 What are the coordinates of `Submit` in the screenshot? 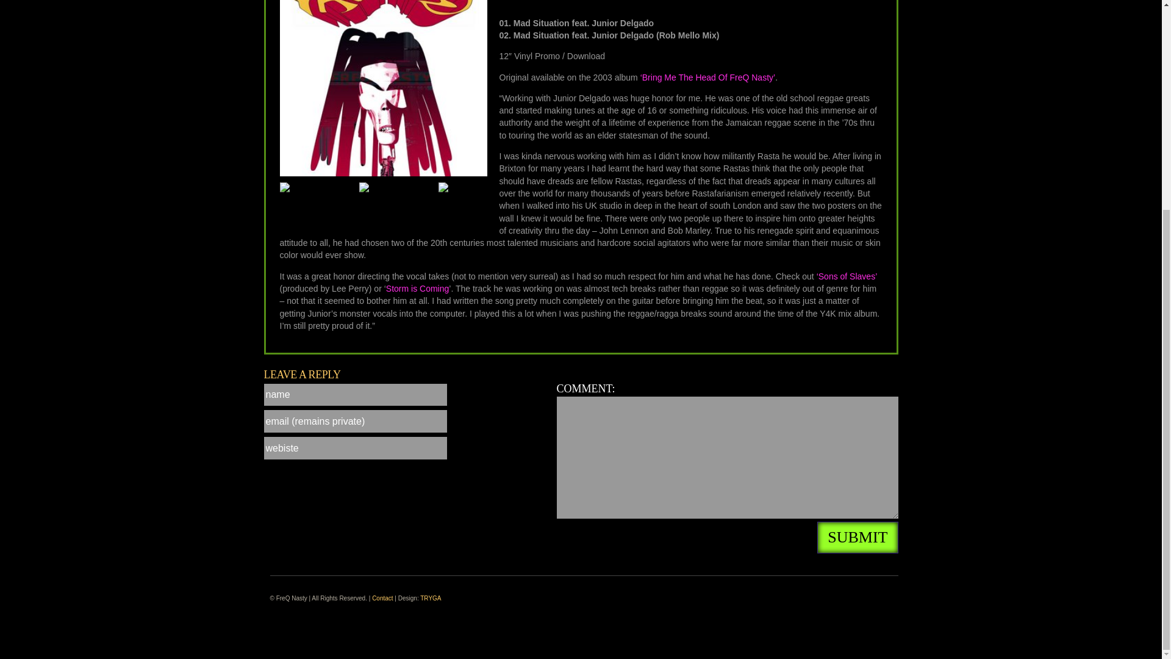 It's located at (858, 538).